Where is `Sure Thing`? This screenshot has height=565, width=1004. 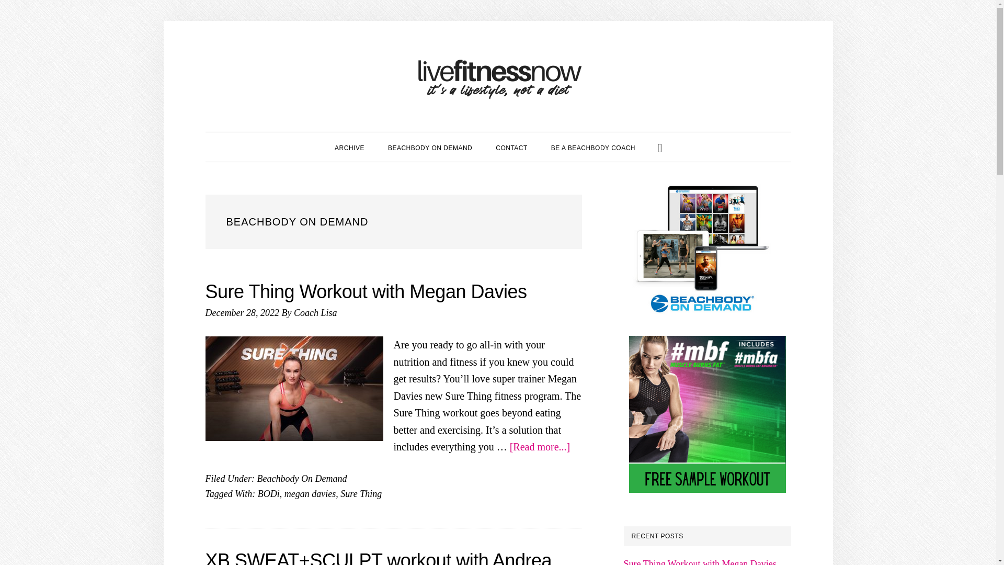 Sure Thing is located at coordinates (361, 494).